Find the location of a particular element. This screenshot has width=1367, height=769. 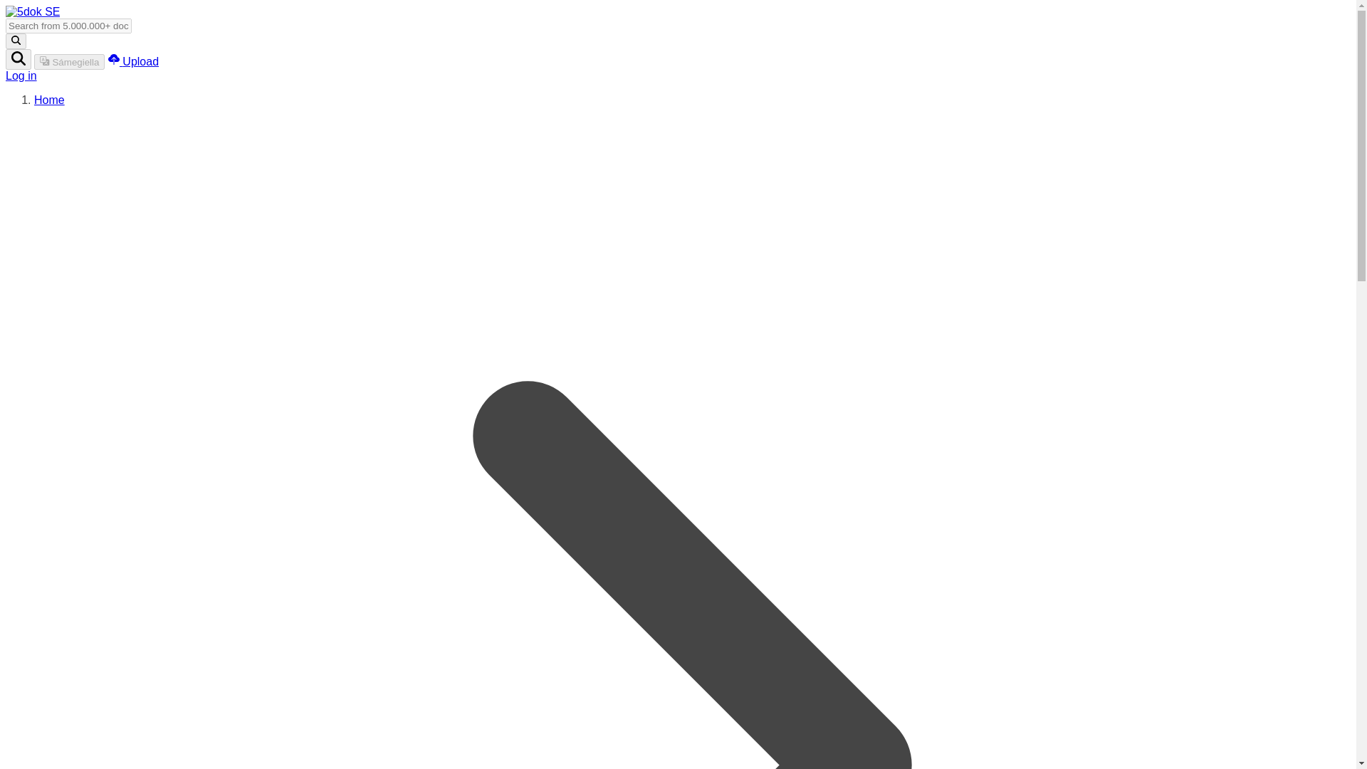

Search is located at coordinates (16, 41).